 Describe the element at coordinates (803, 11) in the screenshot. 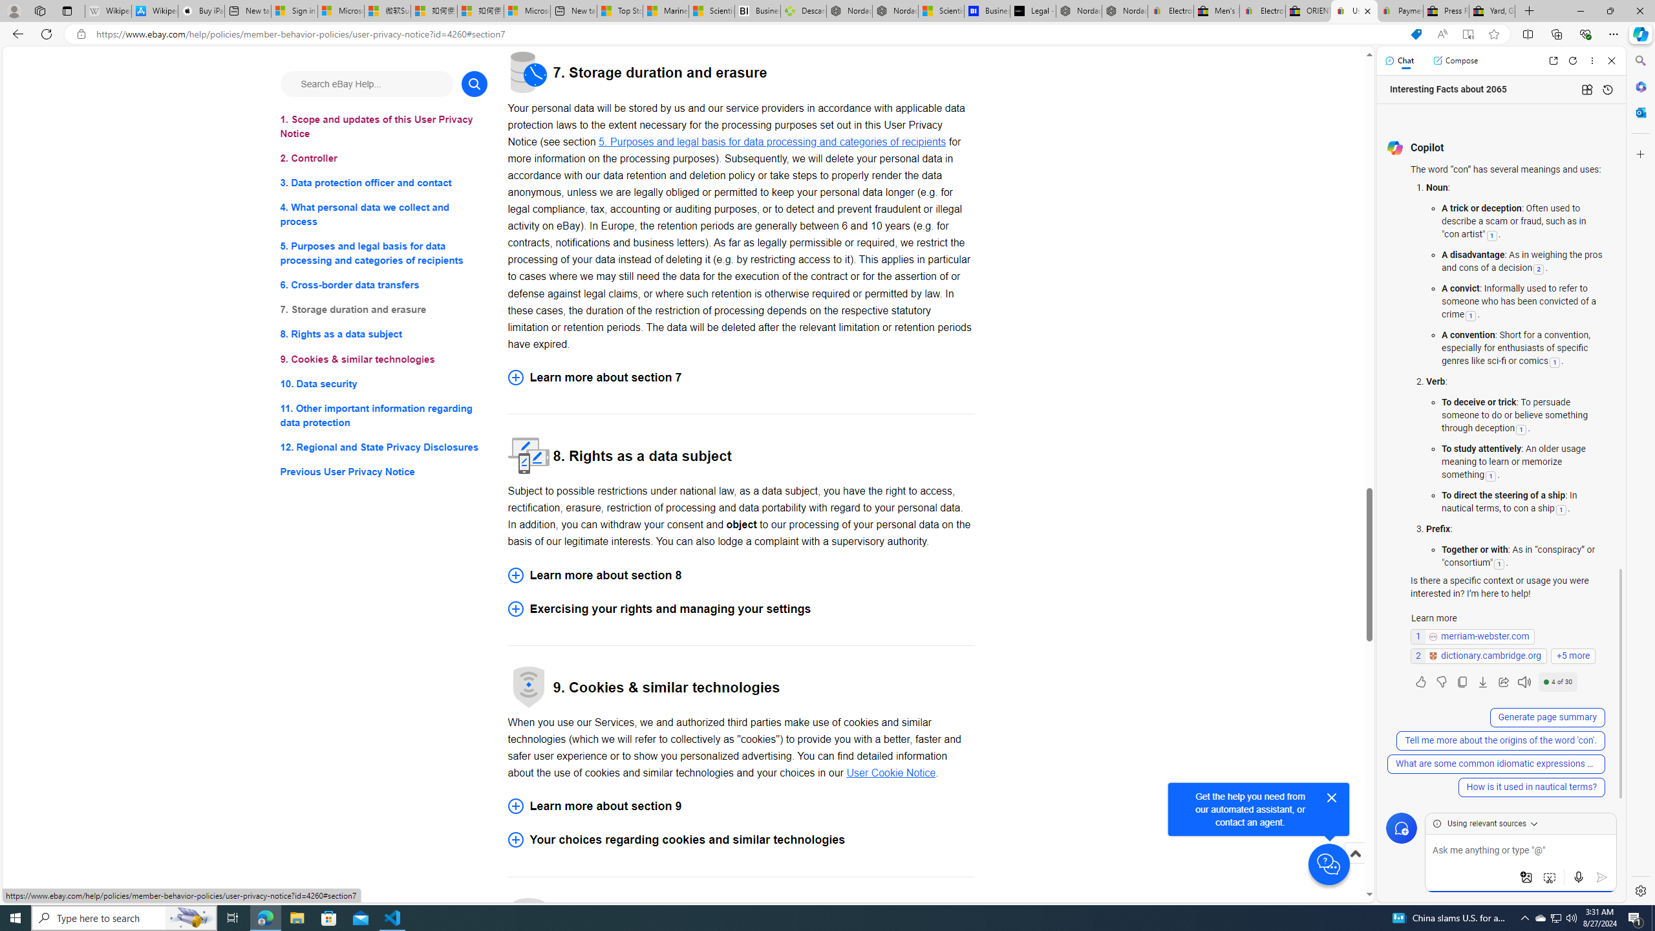

I see `Descarga Driver Updater` at that location.